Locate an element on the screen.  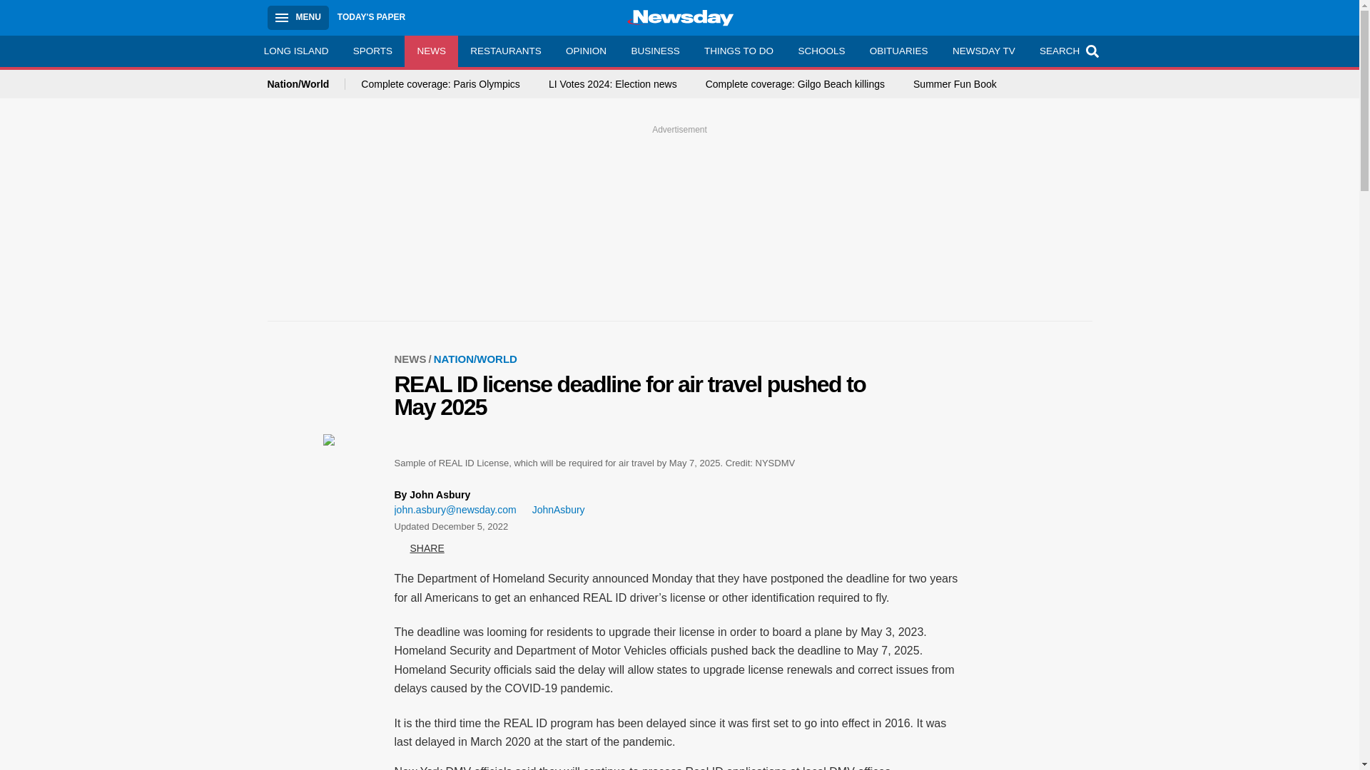
OBITUARIES is located at coordinates (898, 51).